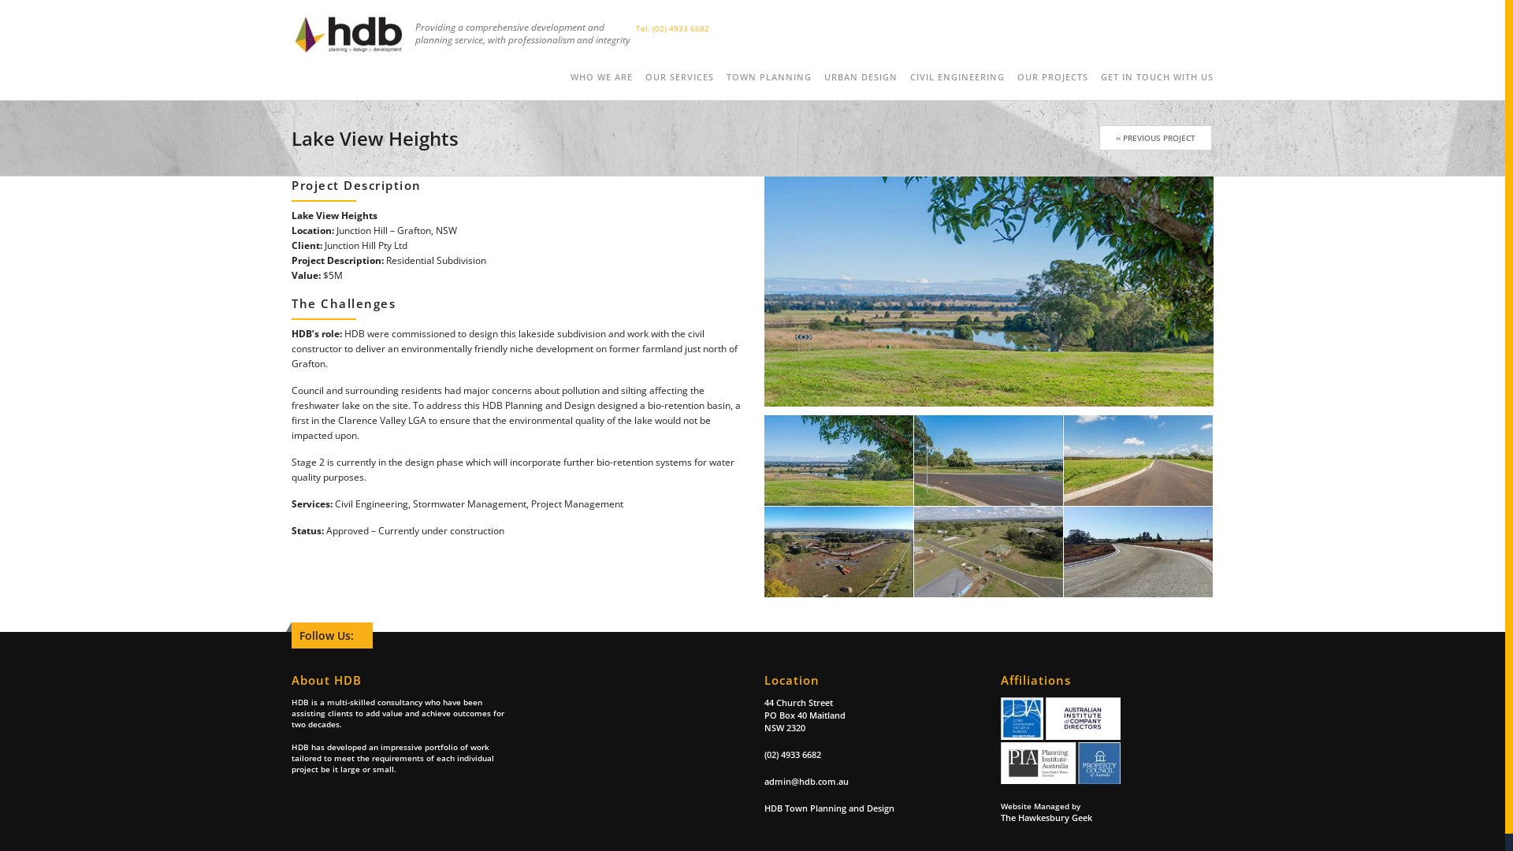 The width and height of the screenshot is (1513, 851). I want to click on Tel. (02) 4933 6682, so click(673, 28).